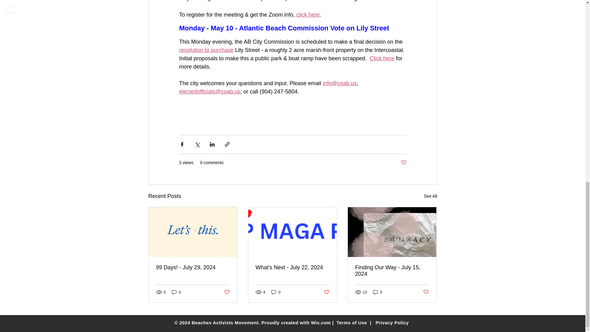  What do you see at coordinates (382, 58) in the screenshot?
I see `Click here` at bounding box center [382, 58].